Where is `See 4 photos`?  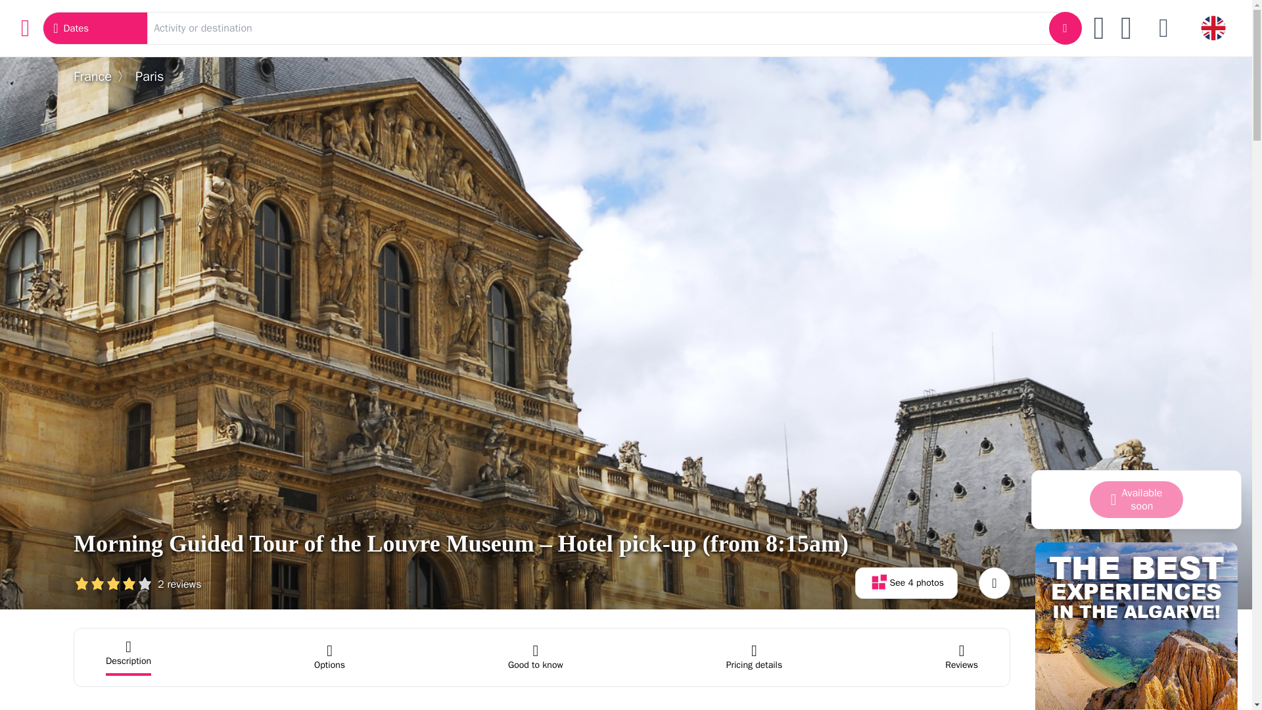
See 4 photos is located at coordinates (329, 657).